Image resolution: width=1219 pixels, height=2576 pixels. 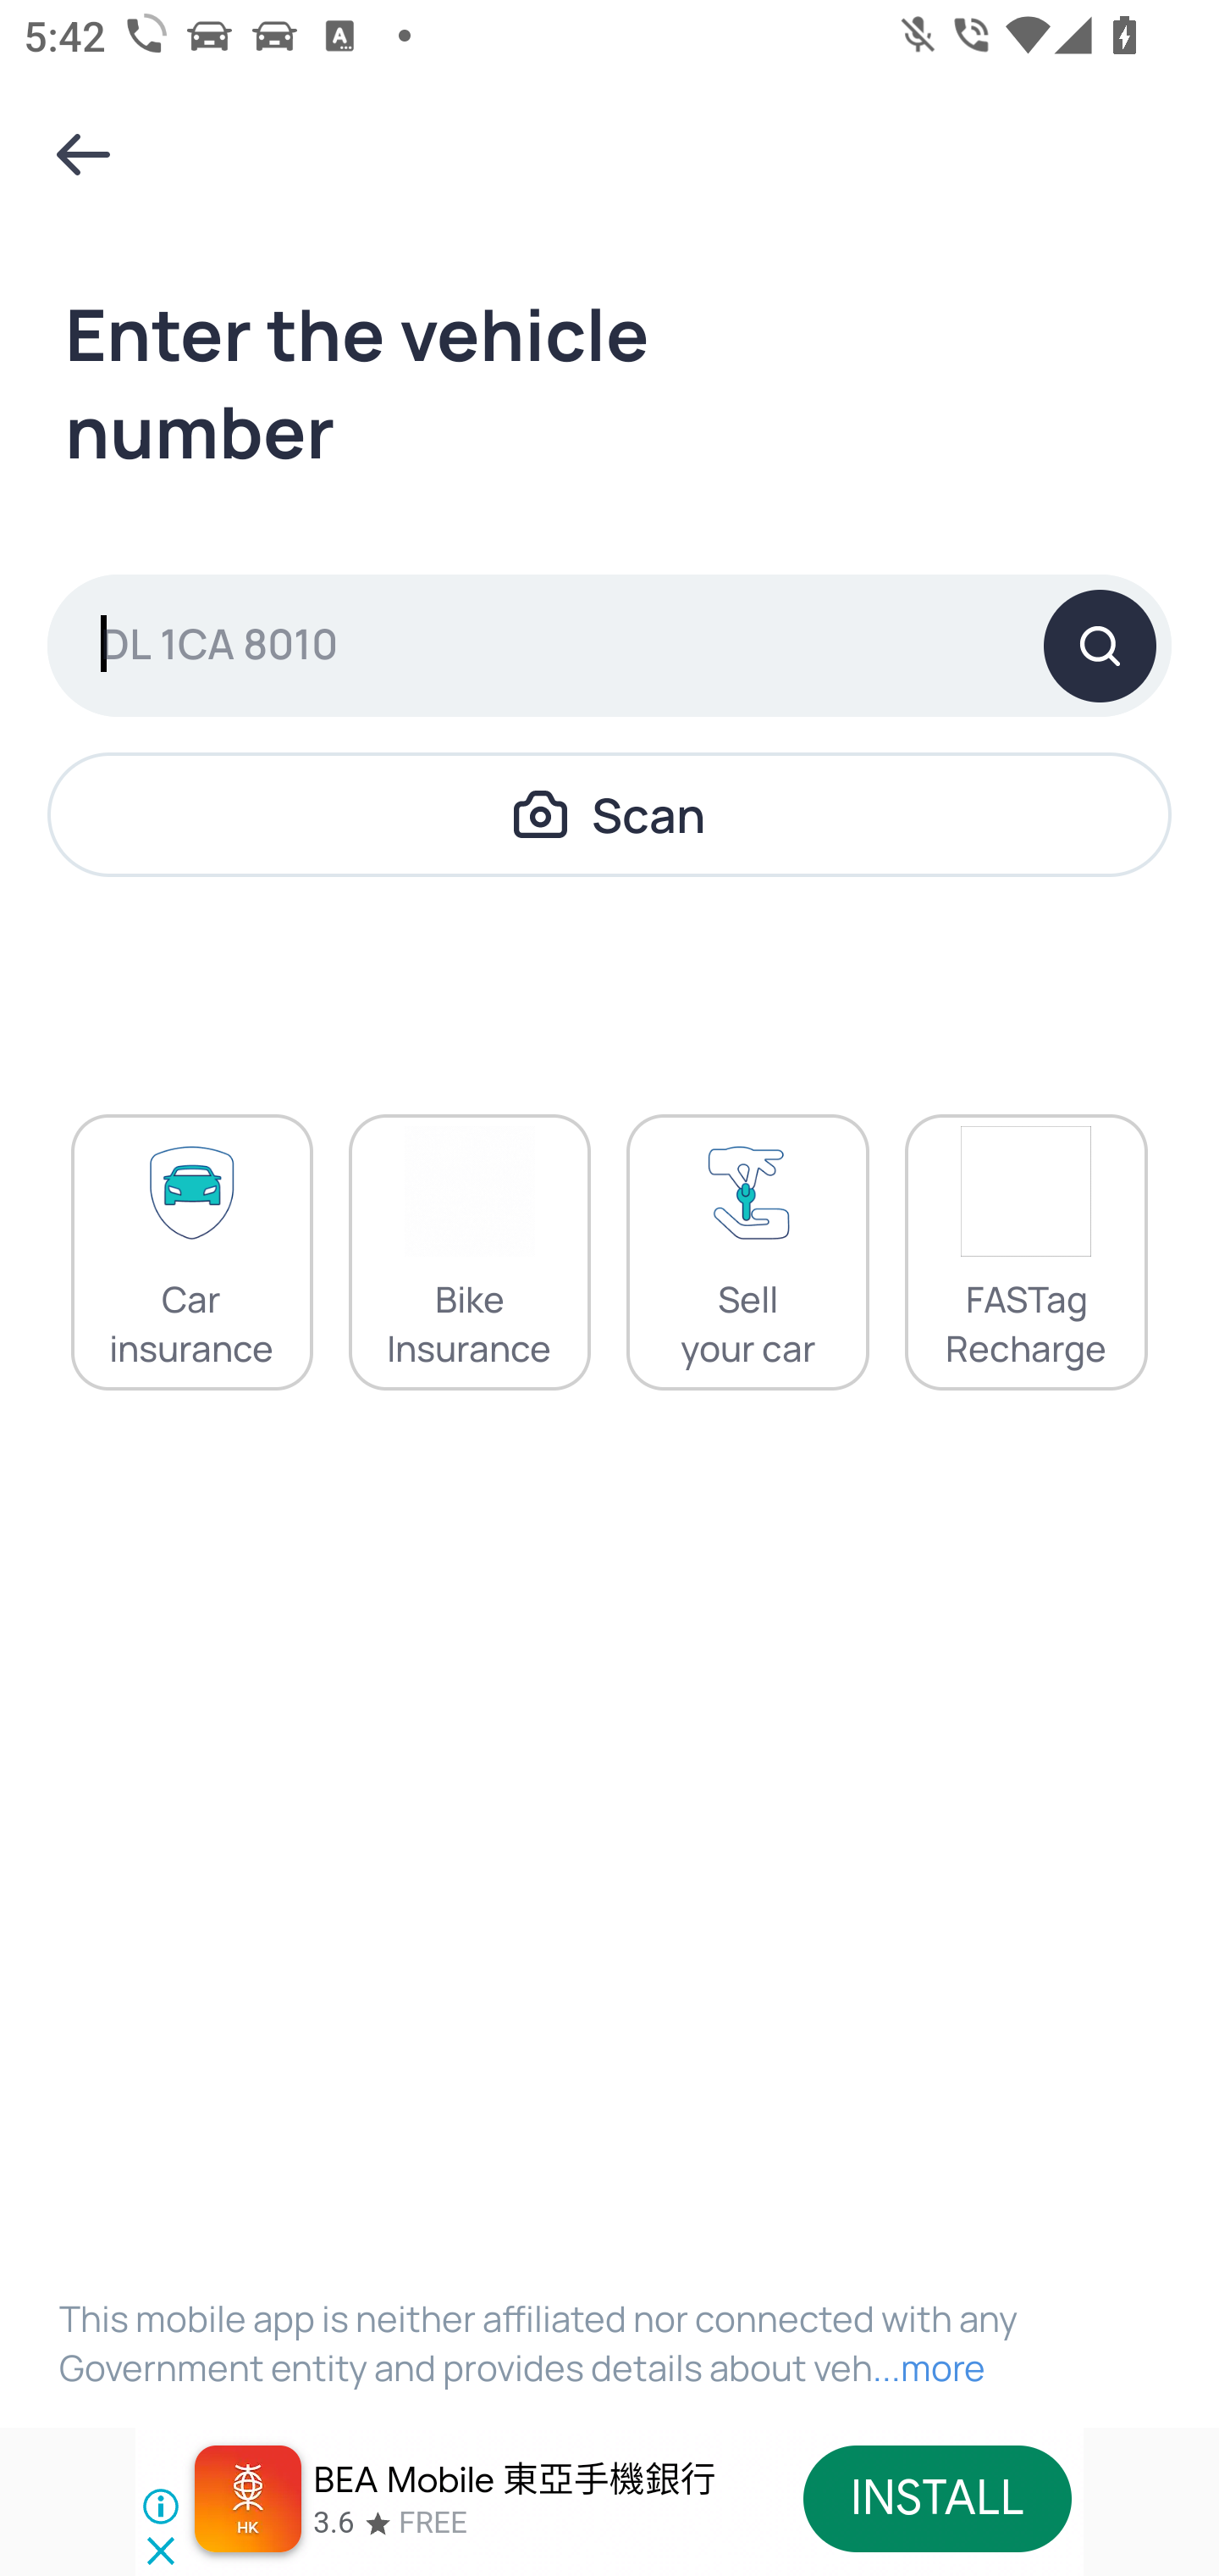 What do you see at coordinates (334, 2523) in the screenshot?
I see `3.6` at bounding box center [334, 2523].